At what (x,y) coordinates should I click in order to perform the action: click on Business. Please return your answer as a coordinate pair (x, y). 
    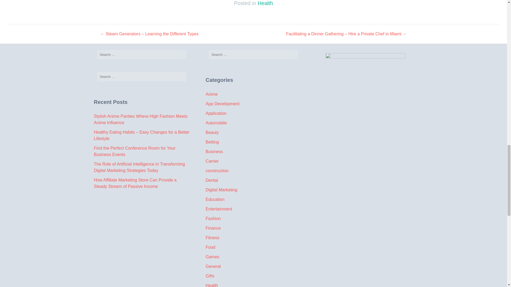
    Looking at the image, I should click on (214, 151).